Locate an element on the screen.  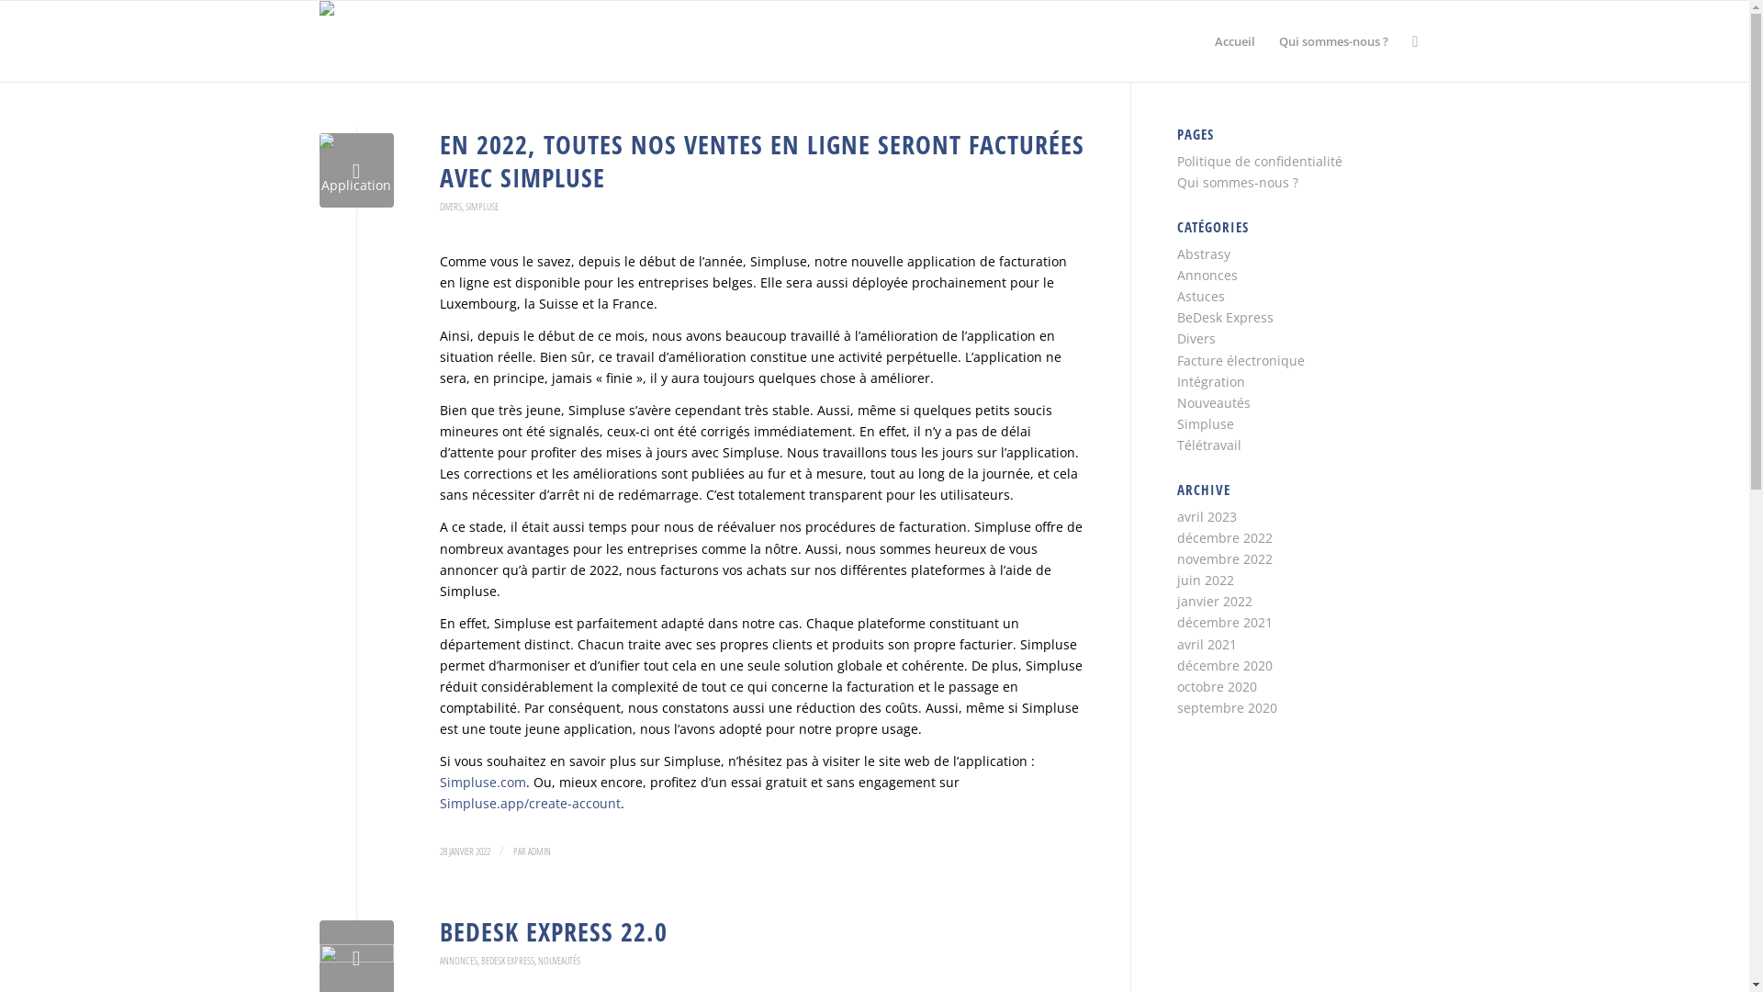
avril 2023 is located at coordinates (1207, 516).